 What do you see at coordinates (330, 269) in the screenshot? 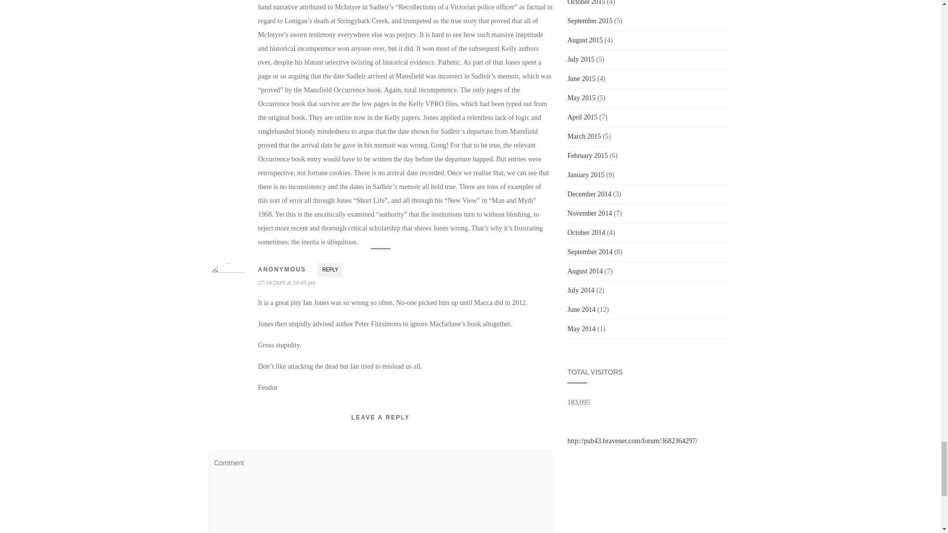
I see `REPLY` at bounding box center [330, 269].